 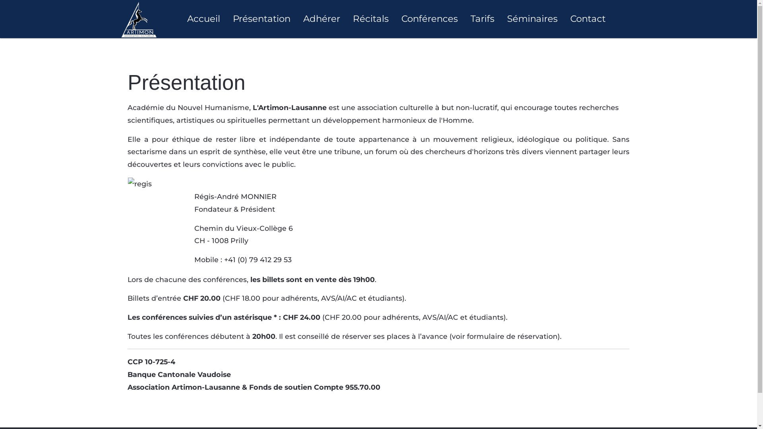 What do you see at coordinates (482, 19) in the screenshot?
I see `Tarifs` at bounding box center [482, 19].